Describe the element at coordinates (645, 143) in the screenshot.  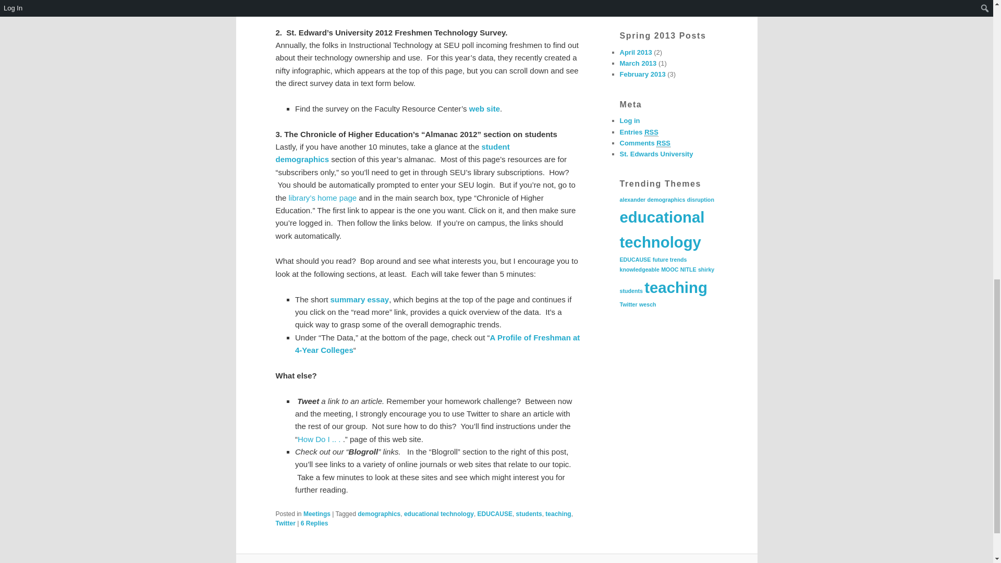
I see `The latest comments to all posts in RSS` at that location.